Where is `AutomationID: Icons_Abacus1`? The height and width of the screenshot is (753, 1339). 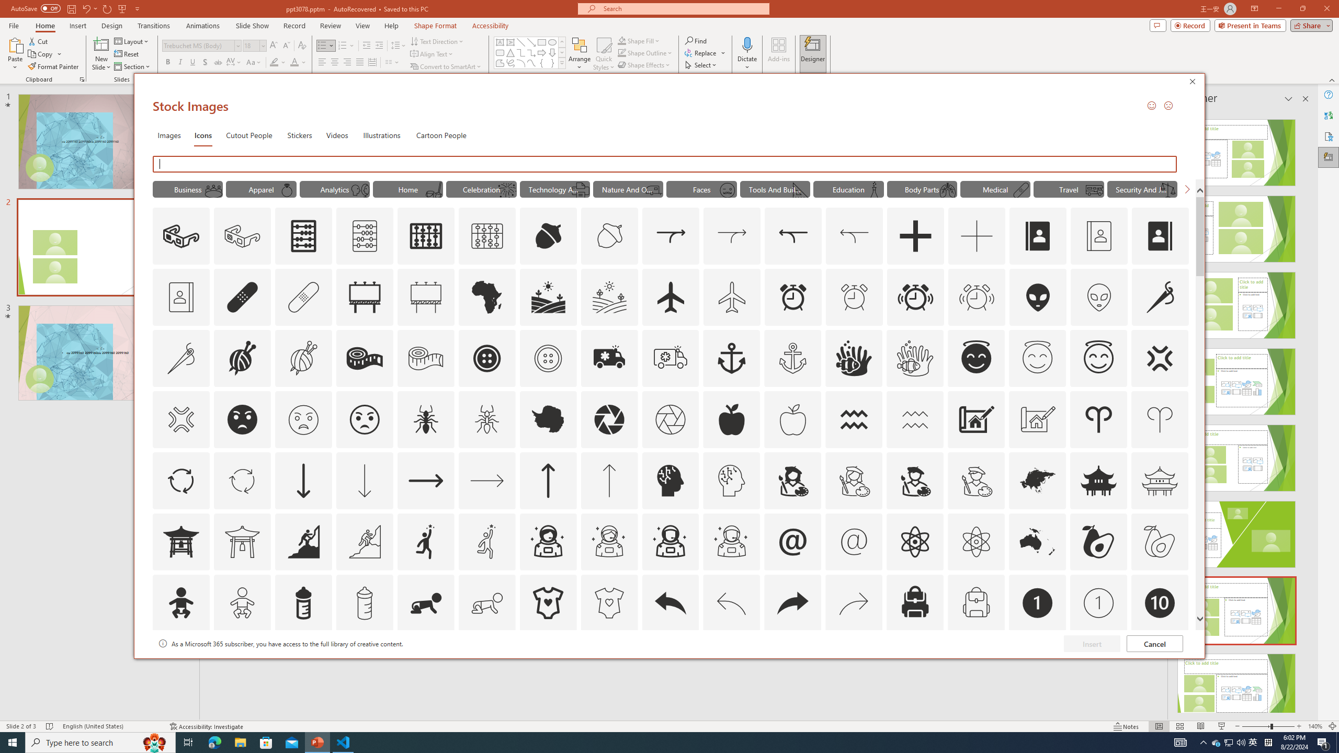 AutomationID: Icons_Abacus1 is located at coordinates (426, 236).